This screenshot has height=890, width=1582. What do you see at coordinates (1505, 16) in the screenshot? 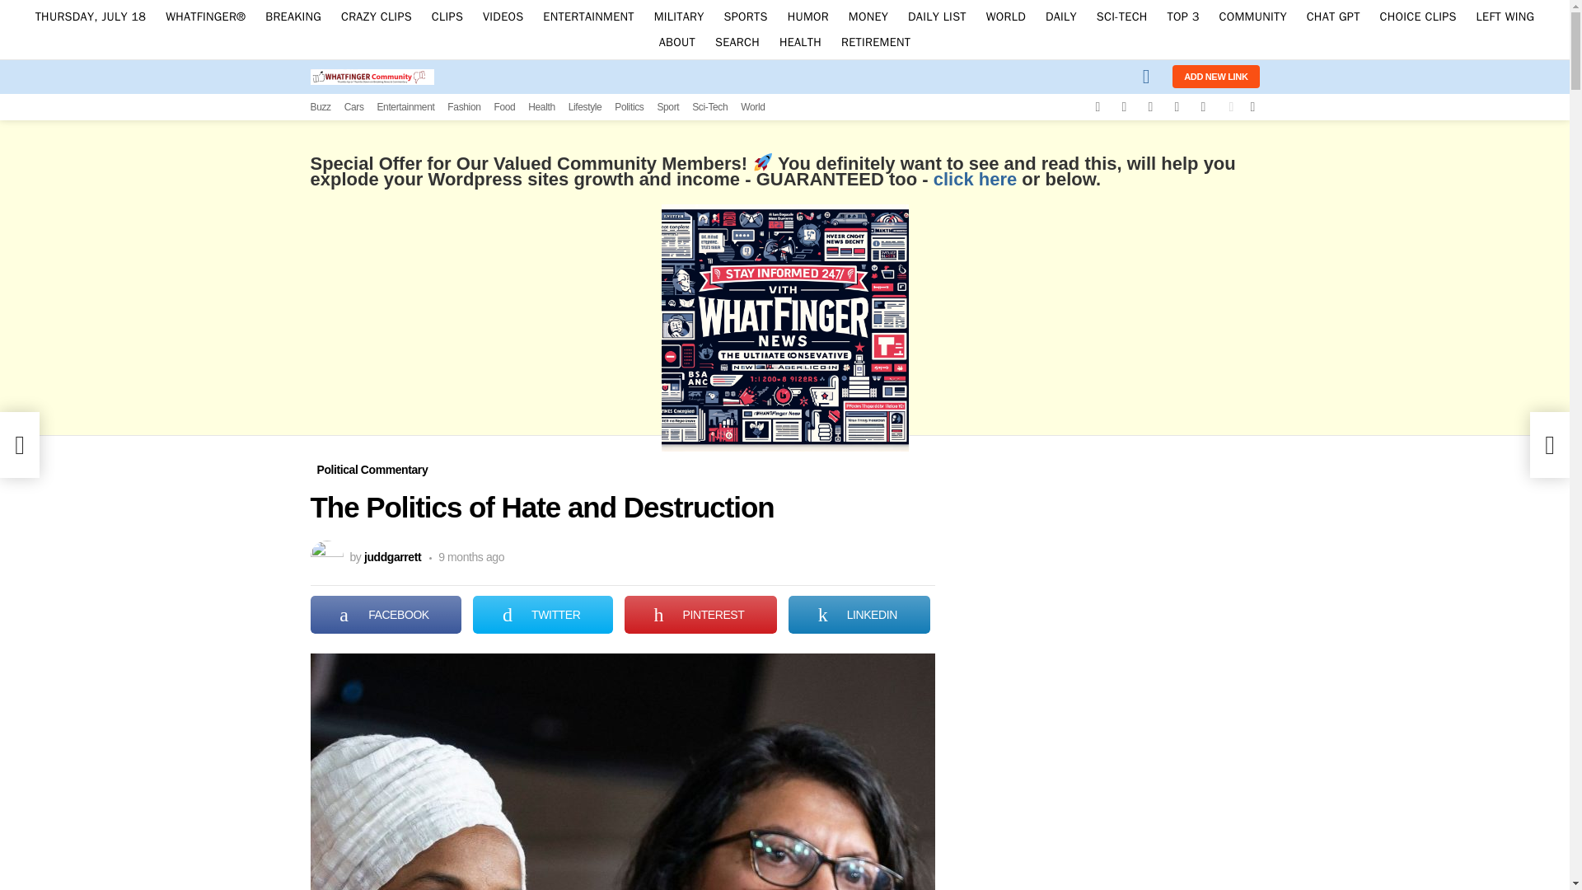
I see `LEFT WING` at bounding box center [1505, 16].